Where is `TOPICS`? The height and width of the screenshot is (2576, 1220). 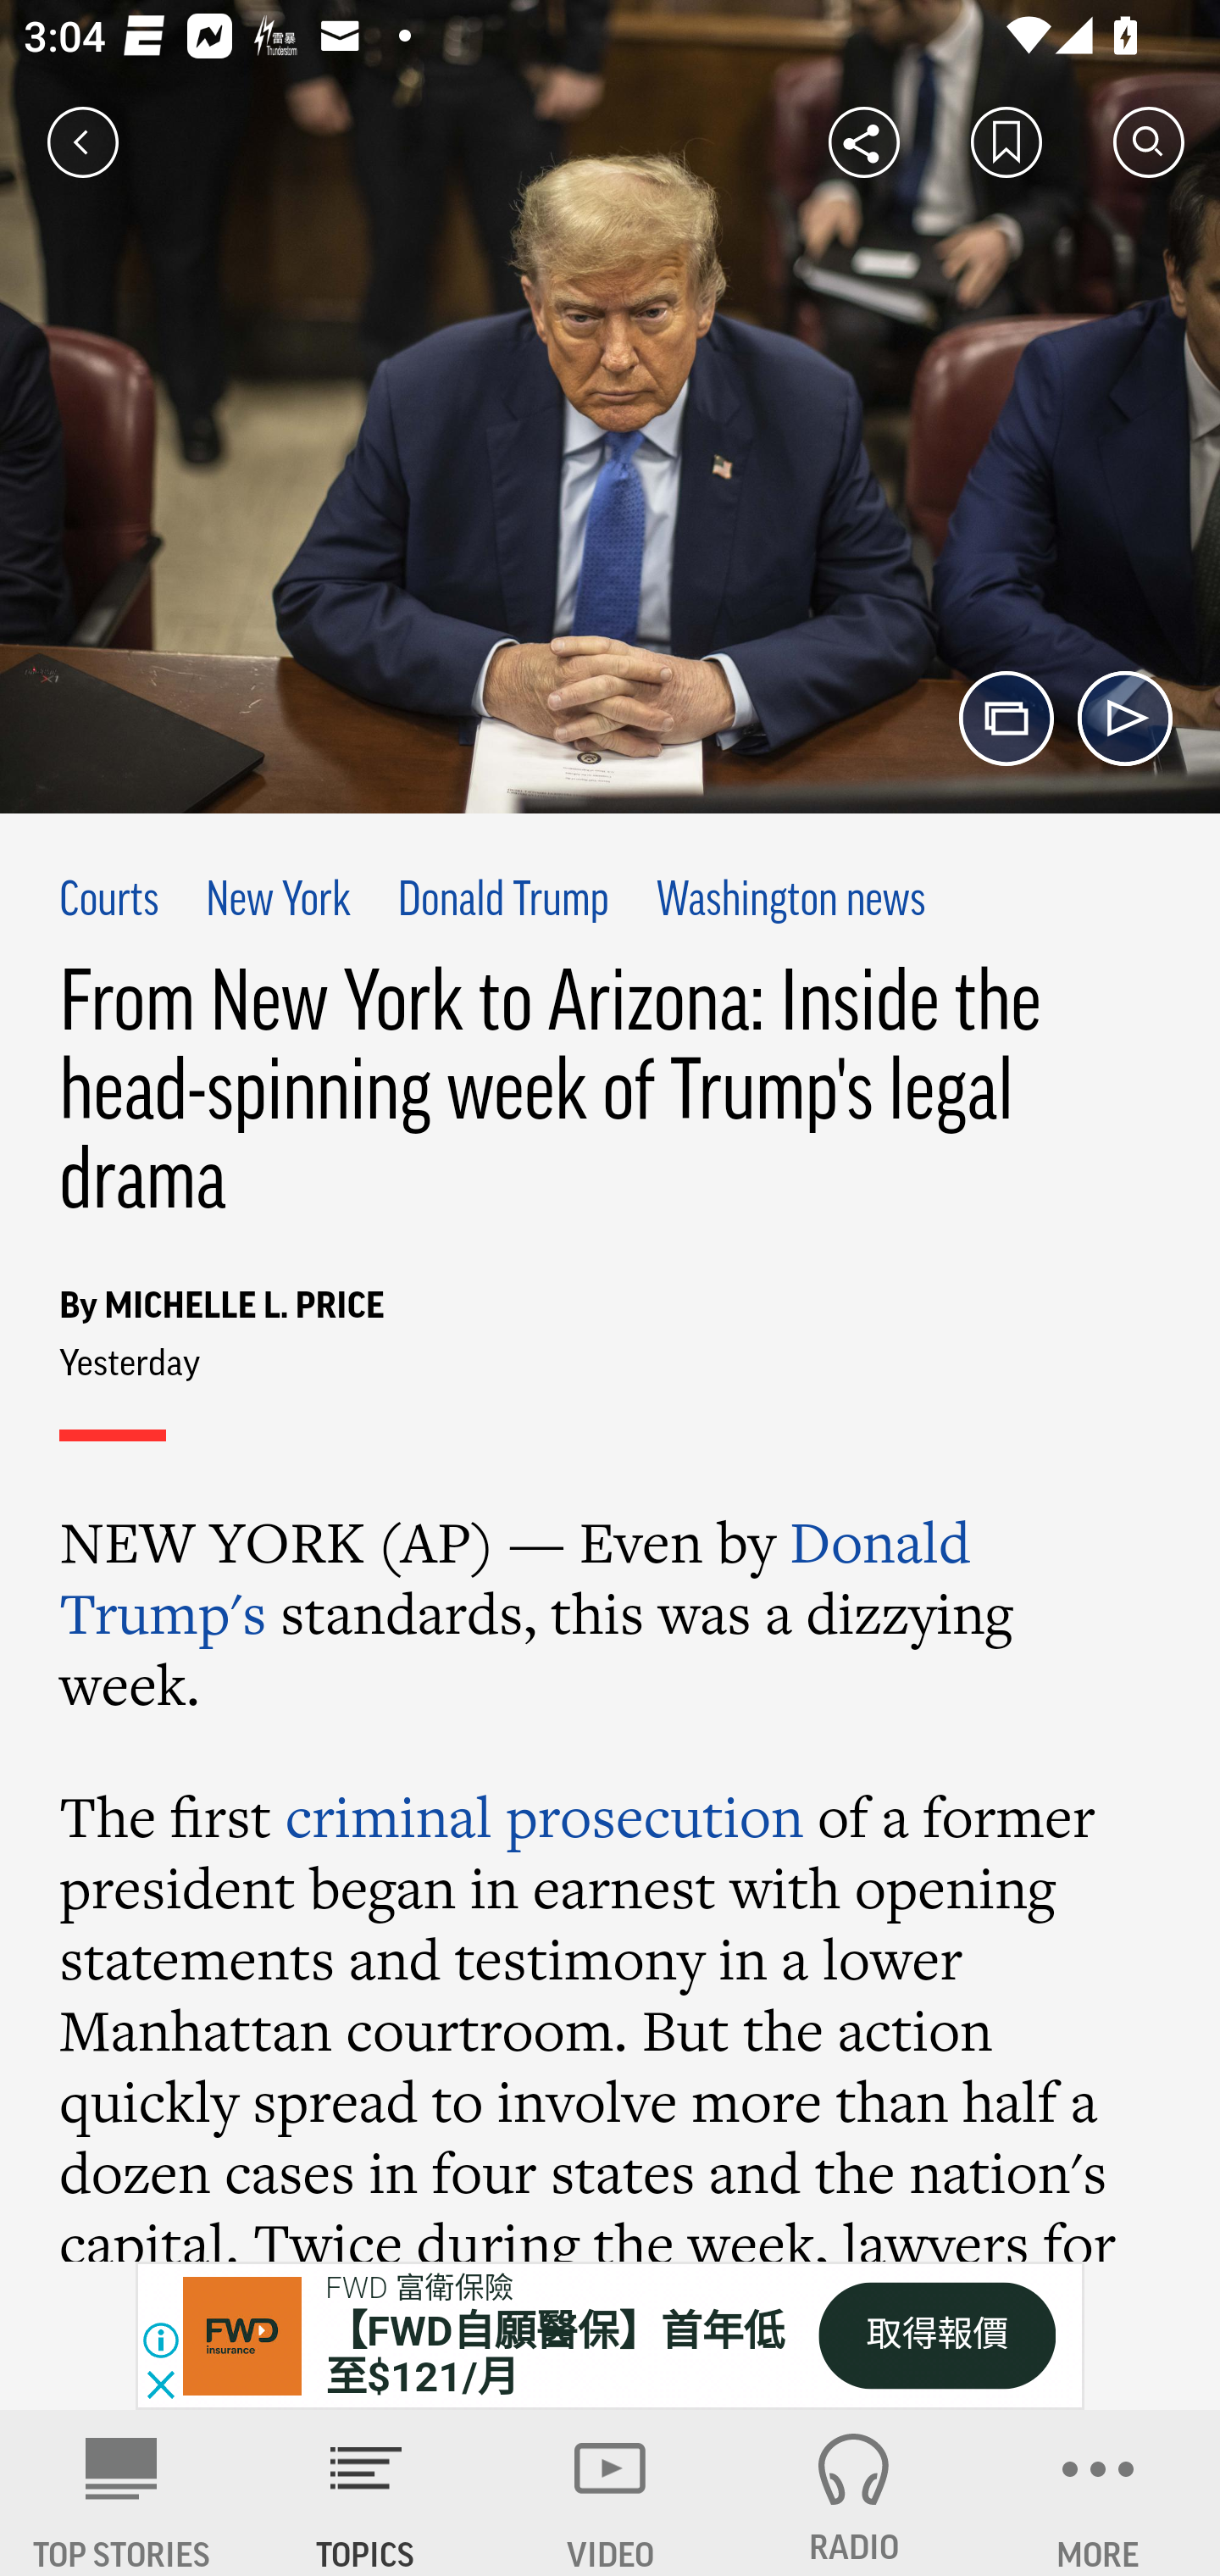
TOPICS is located at coordinates (366, 2493).